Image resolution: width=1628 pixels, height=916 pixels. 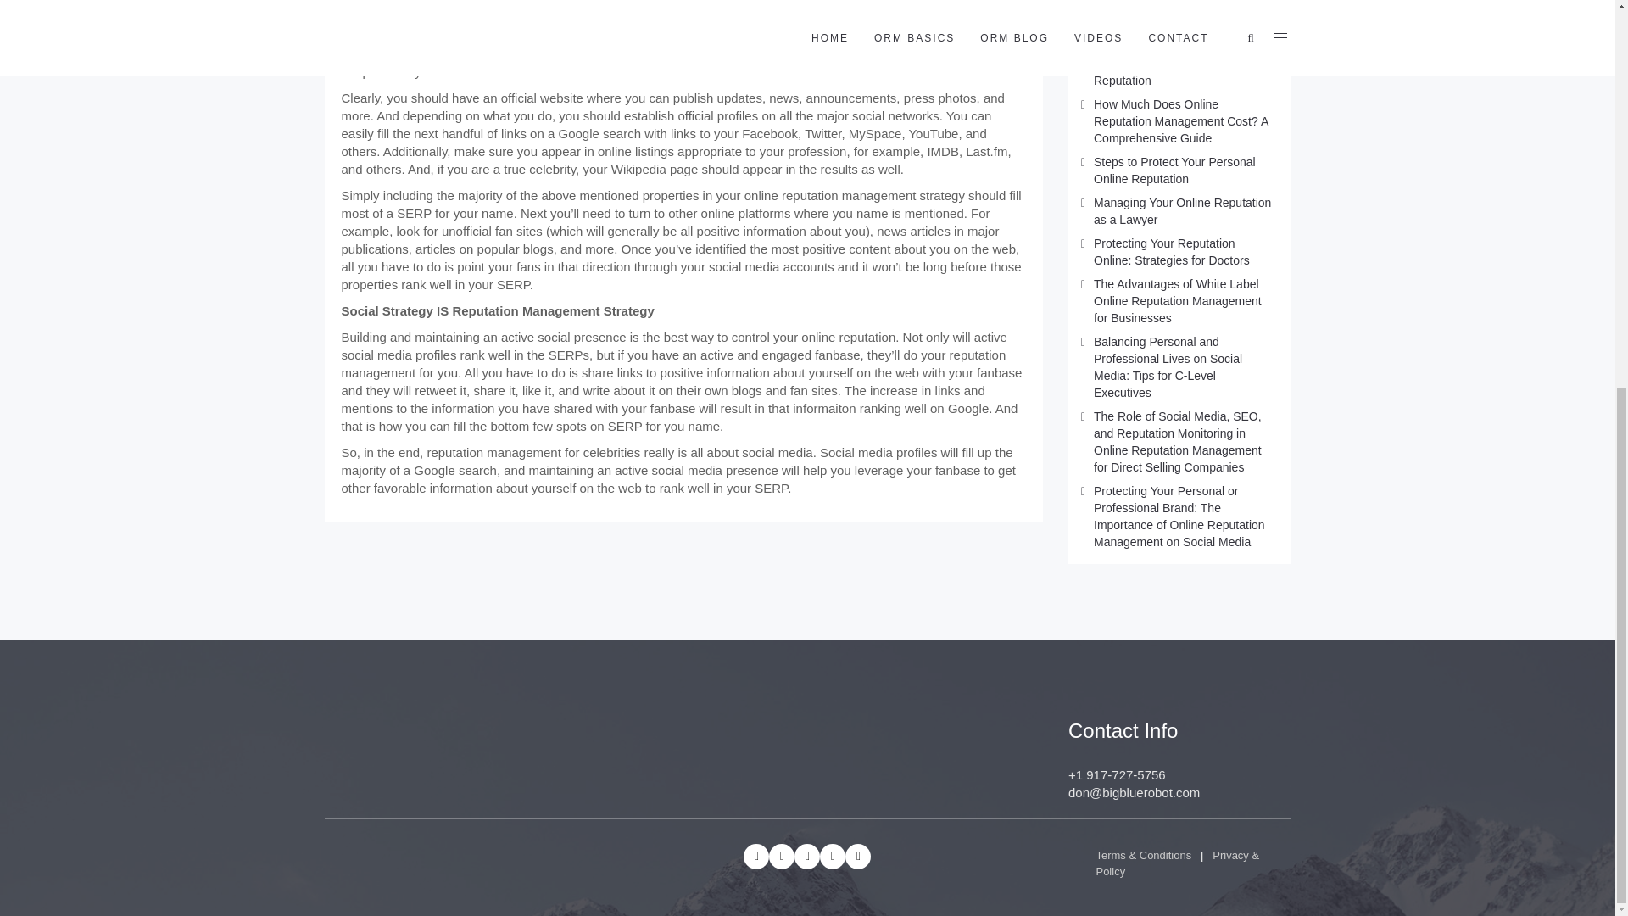 What do you see at coordinates (1182, 210) in the screenshot?
I see `Managing Your Online Reputation as a Lawyer` at bounding box center [1182, 210].